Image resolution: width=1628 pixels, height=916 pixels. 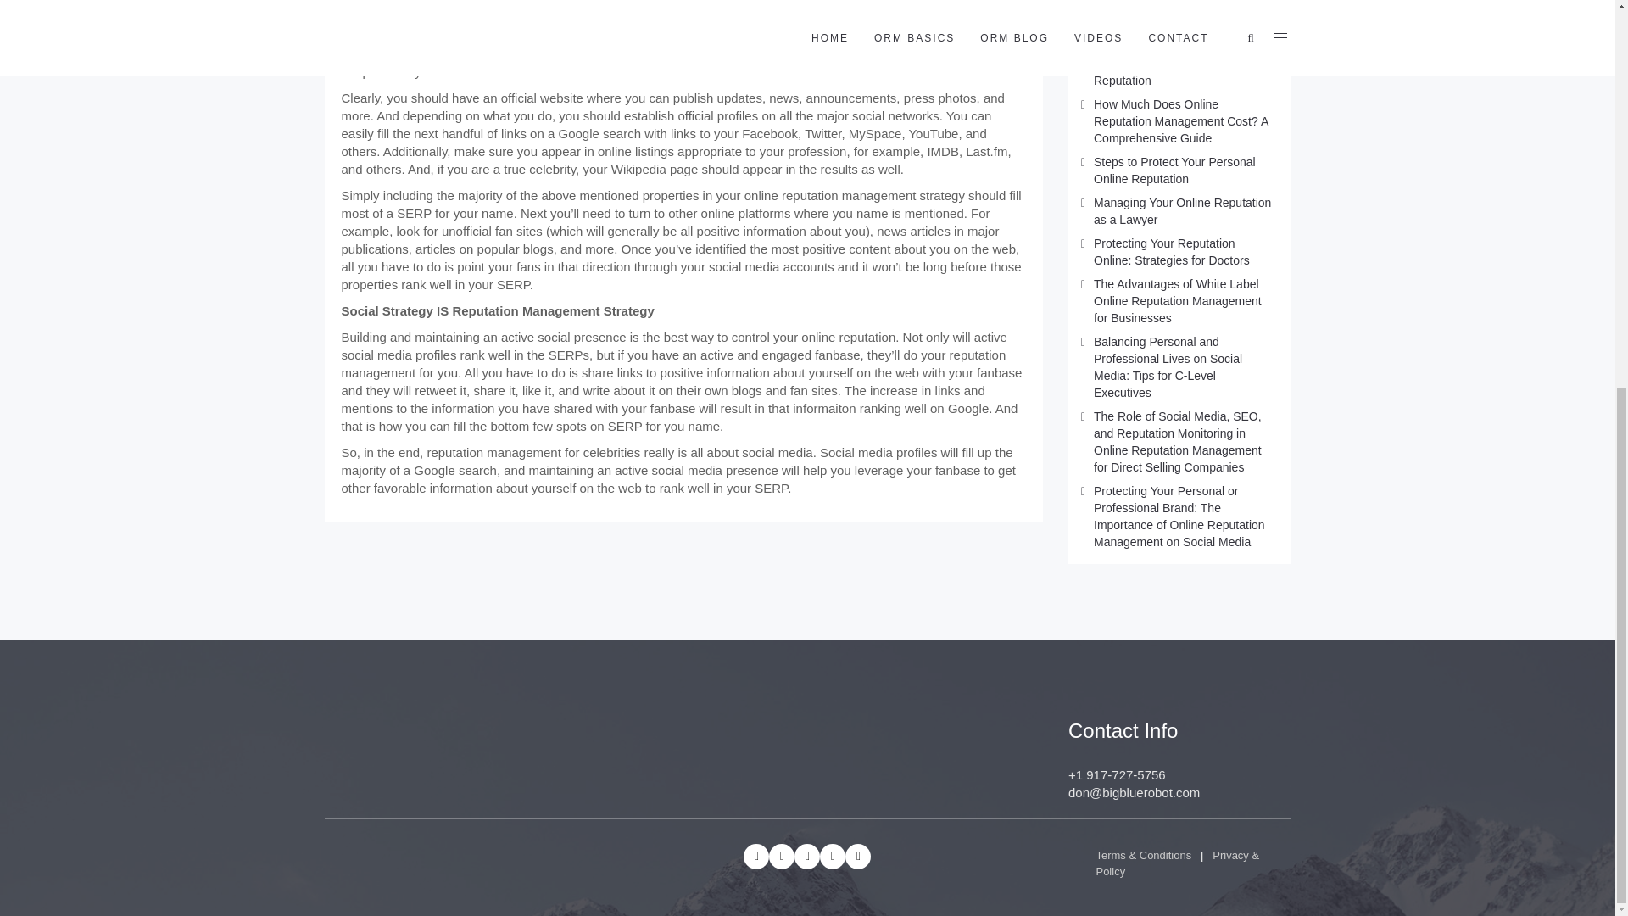 What do you see at coordinates (1182, 210) in the screenshot?
I see `Managing Your Online Reputation as a Lawyer` at bounding box center [1182, 210].